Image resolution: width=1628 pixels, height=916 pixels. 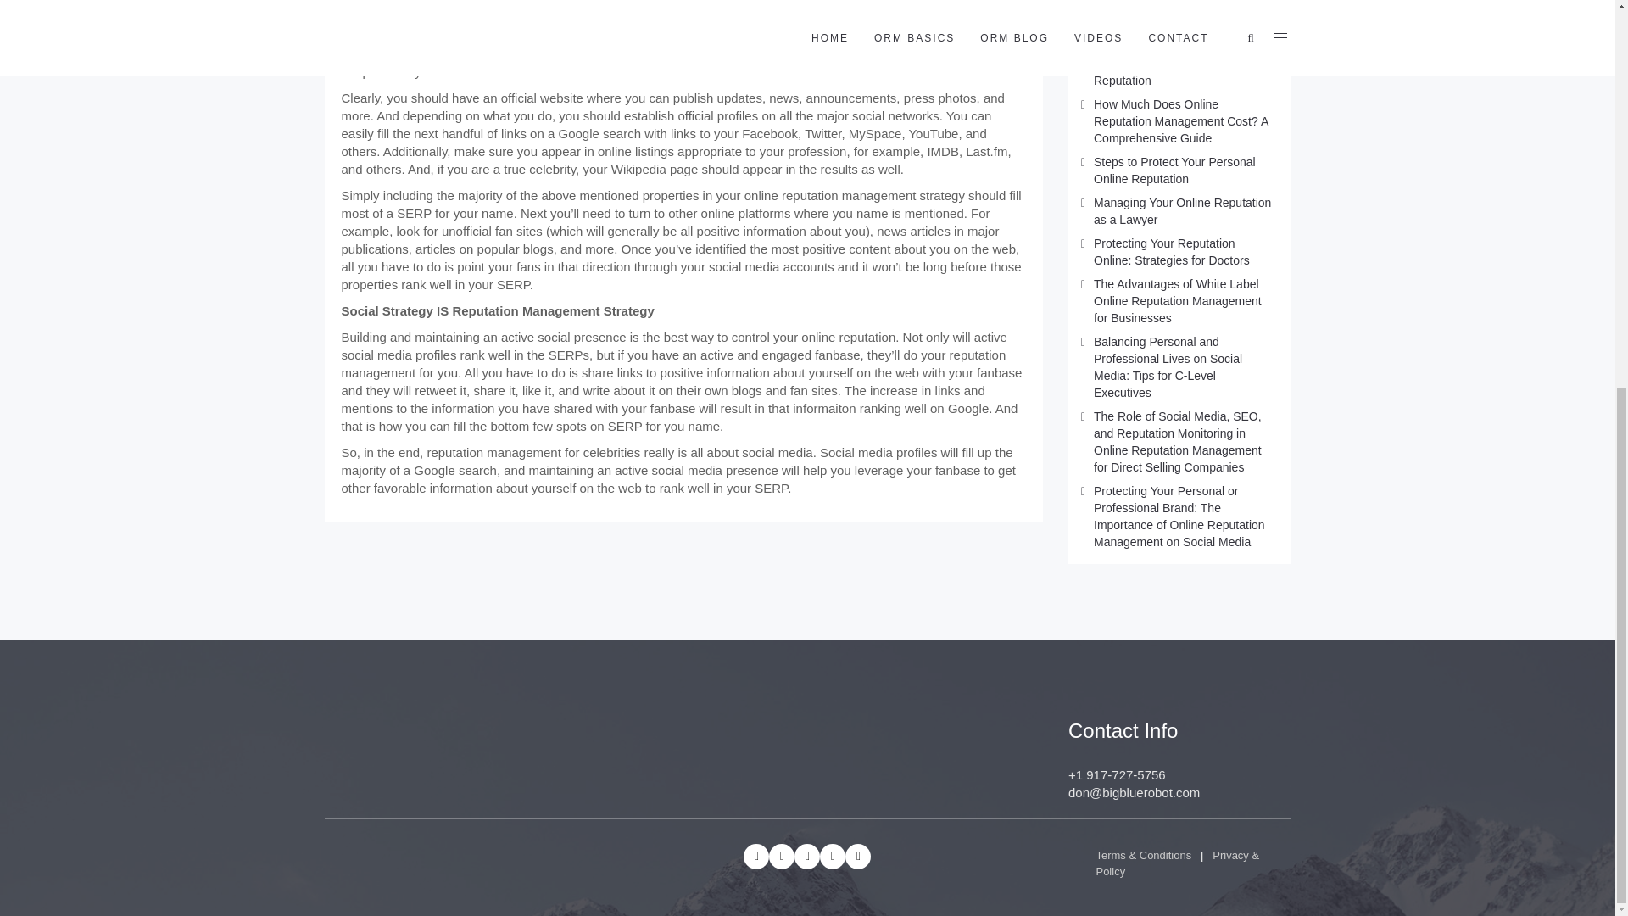 What do you see at coordinates (1182, 210) in the screenshot?
I see `Managing Your Online Reputation as a Lawyer` at bounding box center [1182, 210].